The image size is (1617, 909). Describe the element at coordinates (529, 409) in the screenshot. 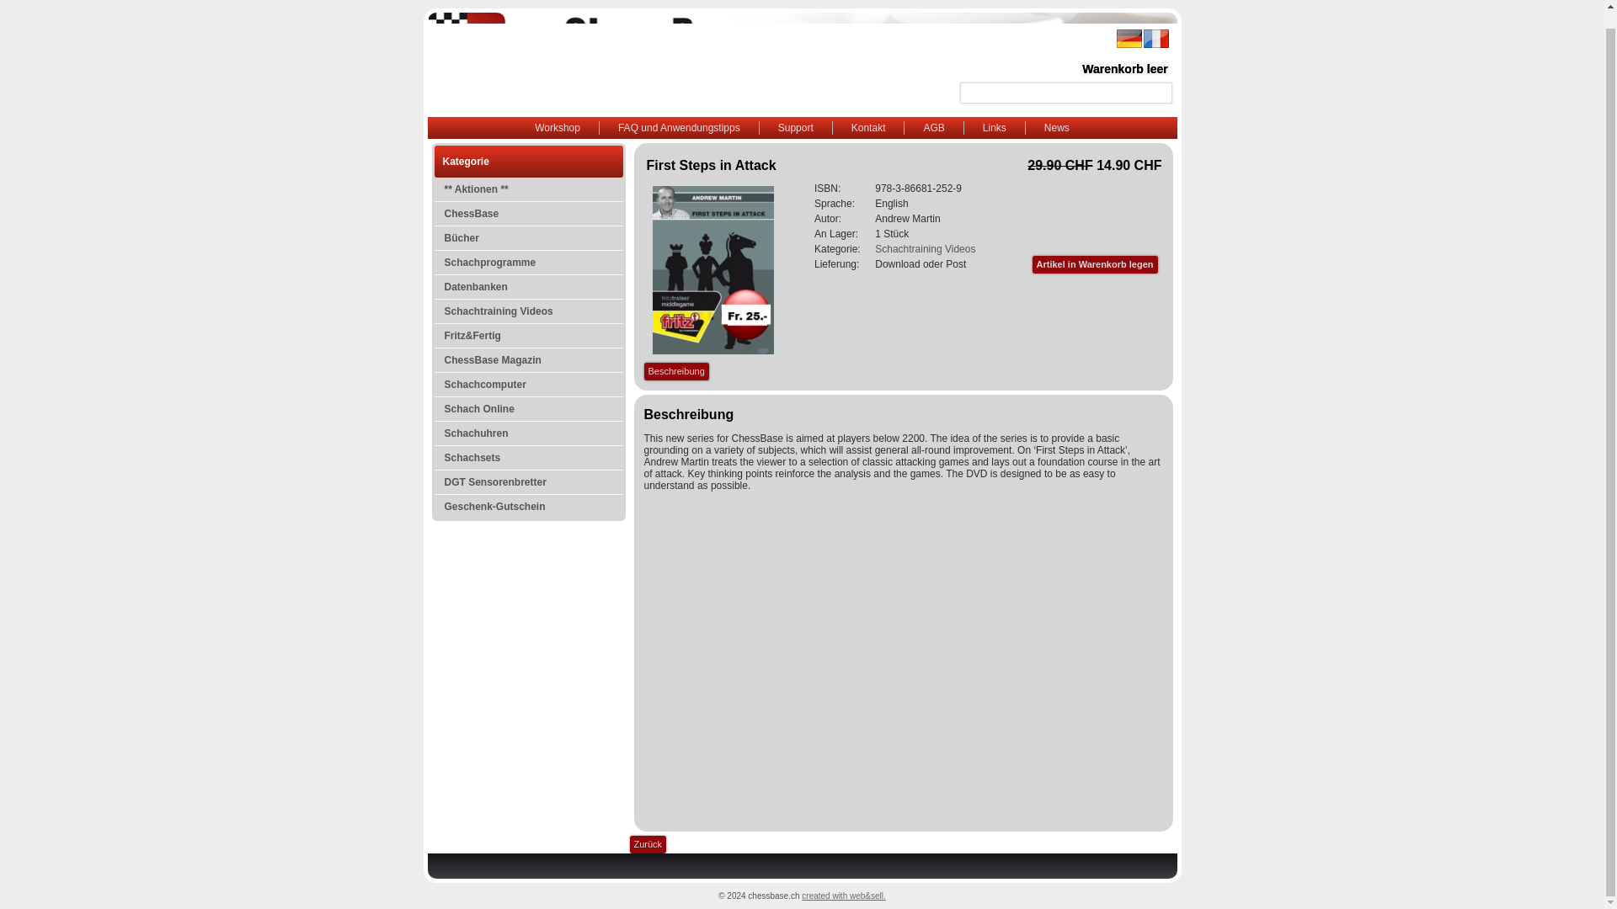

I see `Schach Online` at that location.